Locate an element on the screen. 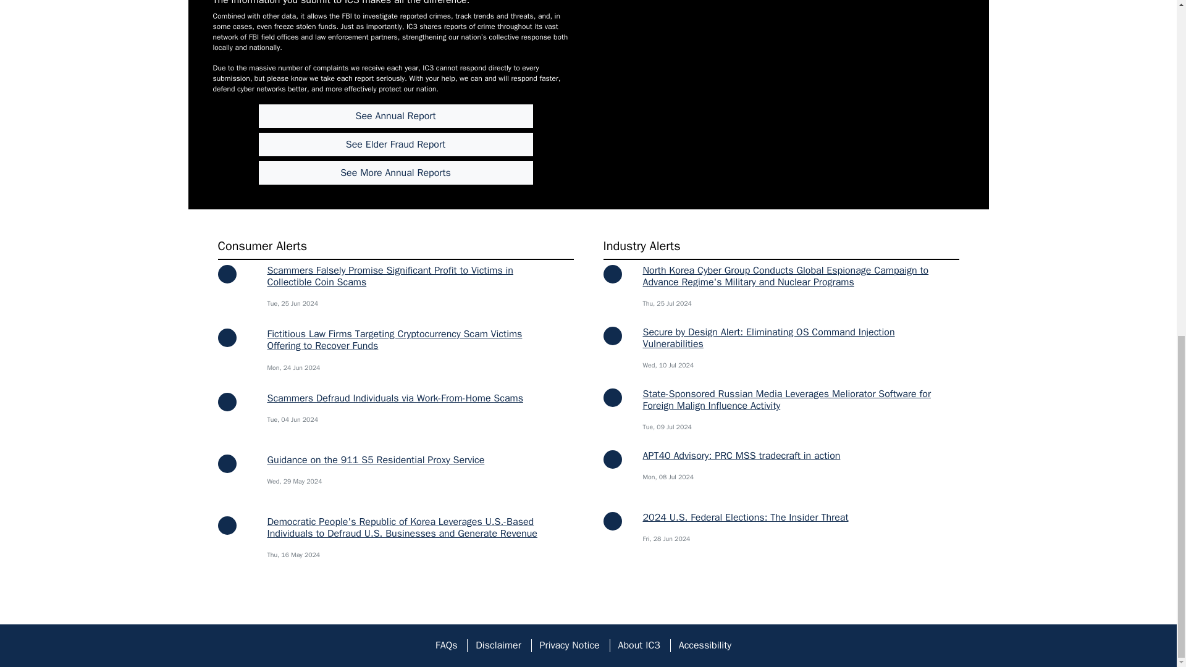 This screenshot has width=1186, height=667. FAQs is located at coordinates (446, 645).